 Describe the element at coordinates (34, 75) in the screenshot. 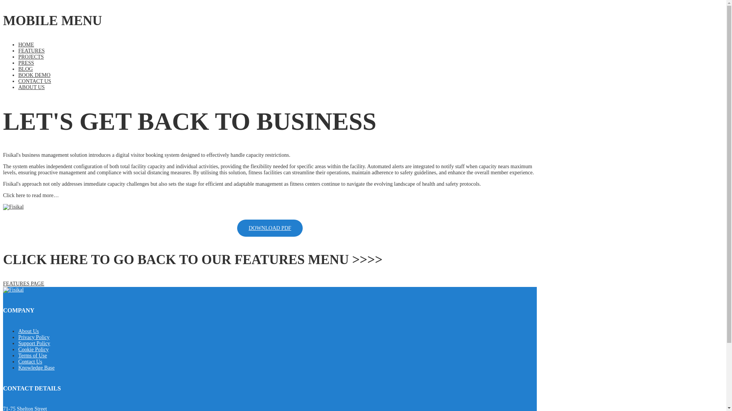

I see `BOOK DEMO` at that location.